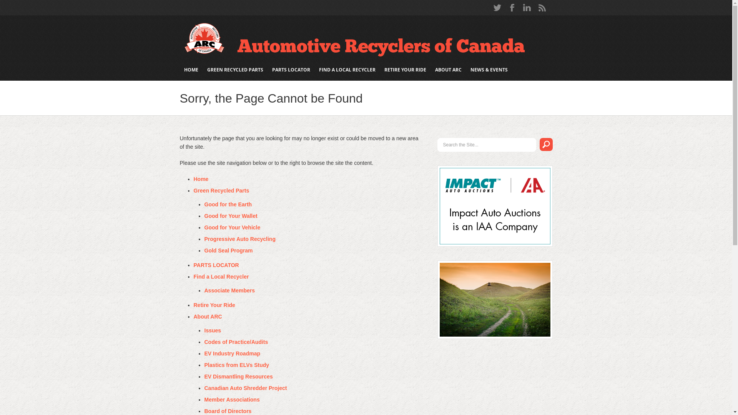  I want to click on Home, so click(201, 179).